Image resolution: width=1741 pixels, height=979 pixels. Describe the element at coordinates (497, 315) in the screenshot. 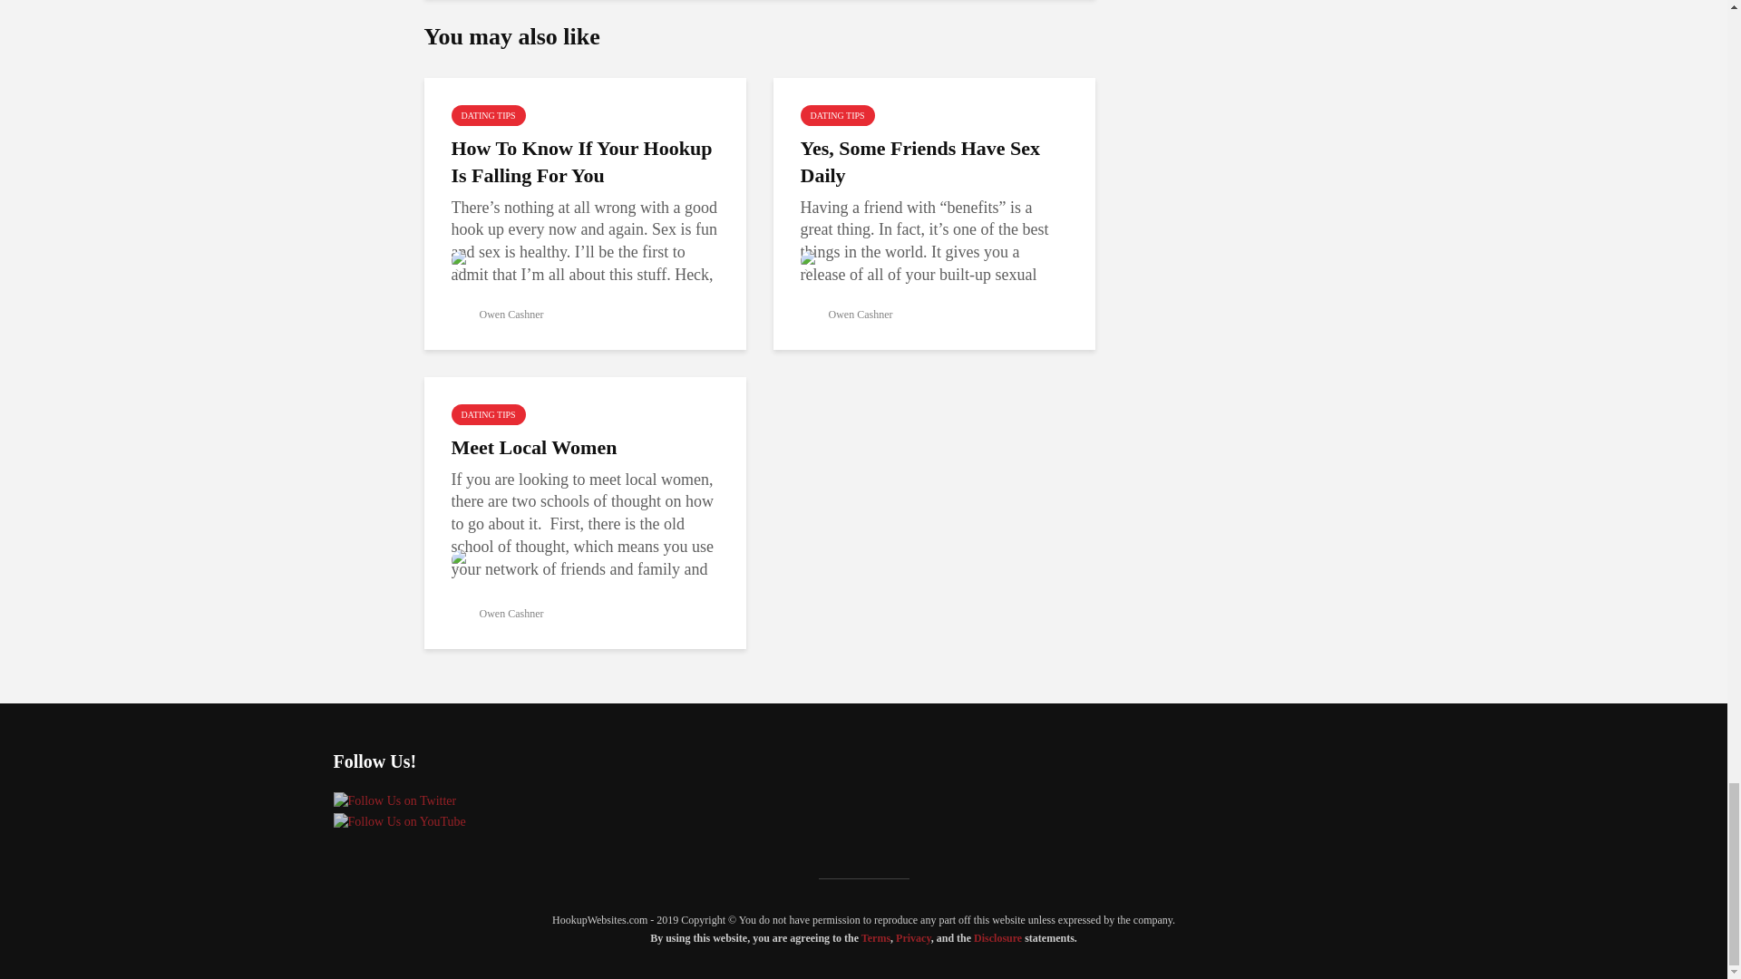

I see `Owen Cashner` at that location.